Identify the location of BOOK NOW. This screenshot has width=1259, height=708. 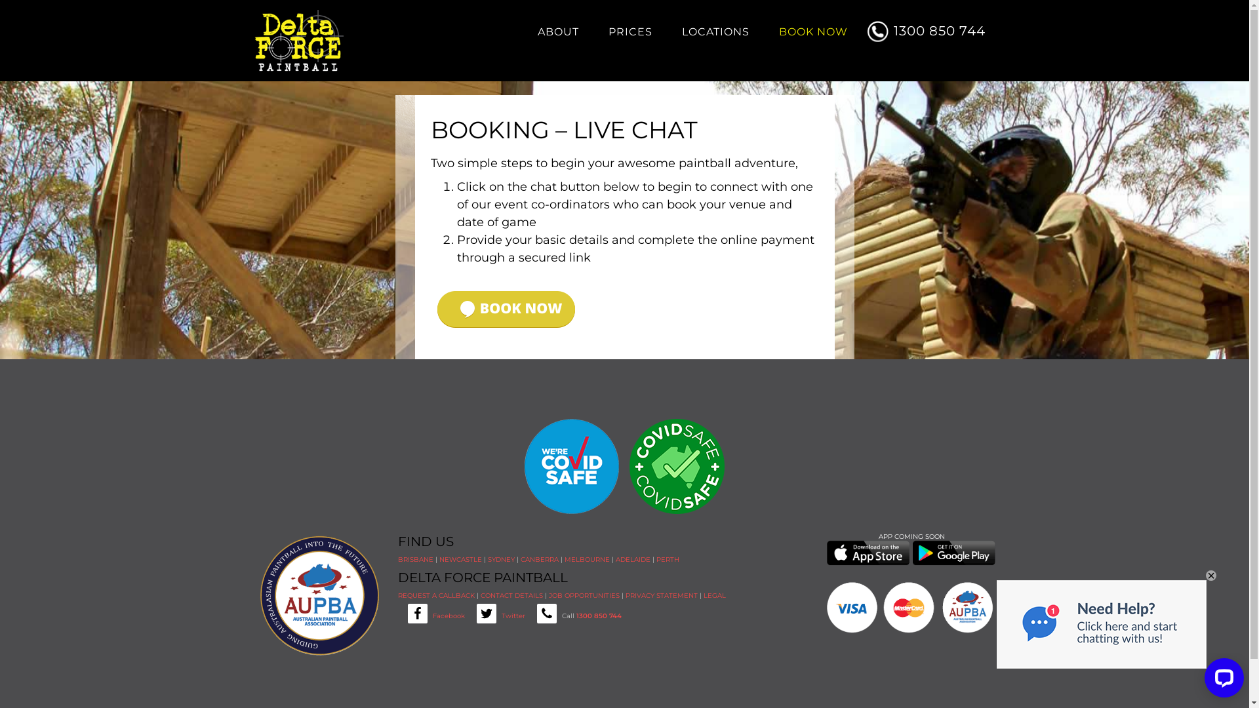
(813, 32).